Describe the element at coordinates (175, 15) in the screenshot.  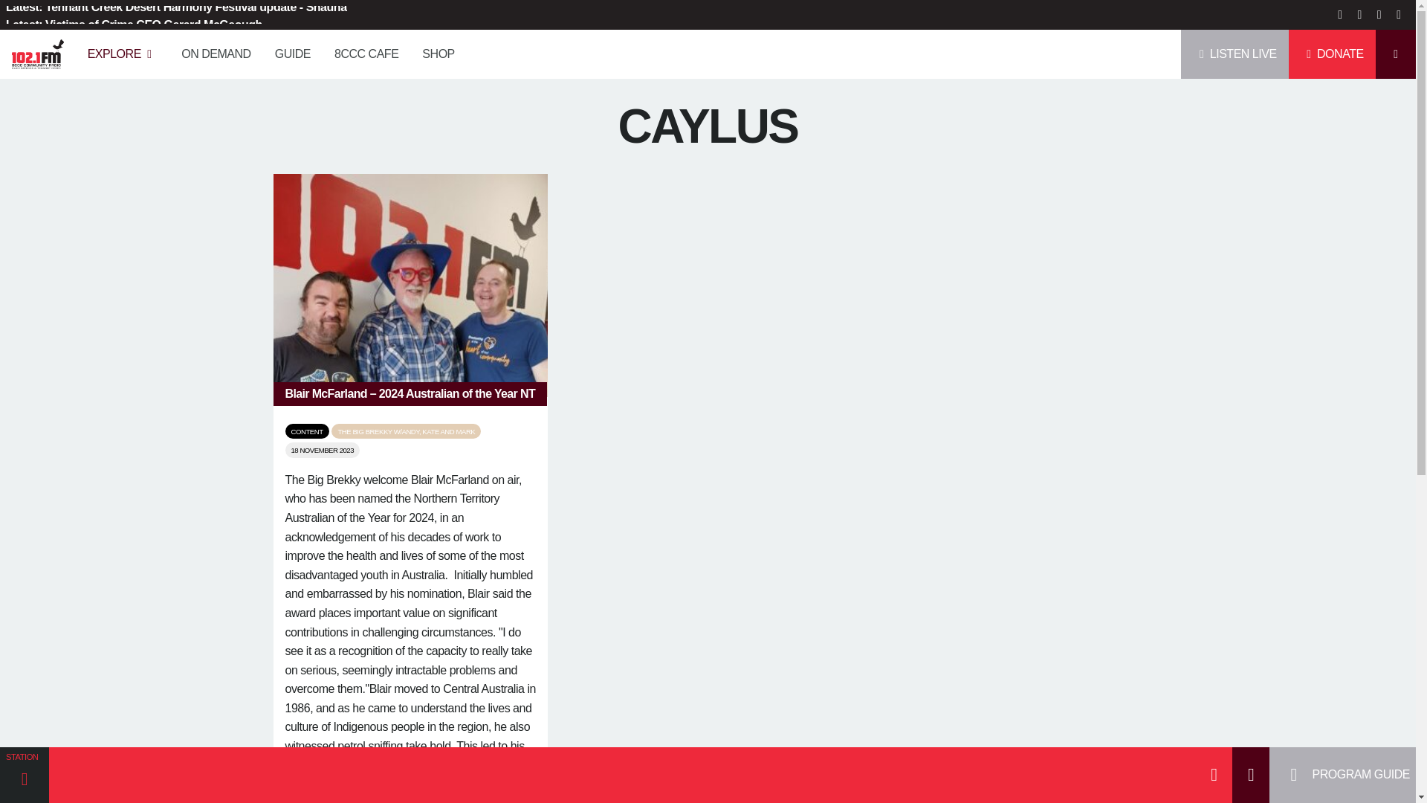
I see `Latest: Pre-election issues with MLA Joshua Burgoyne` at that location.